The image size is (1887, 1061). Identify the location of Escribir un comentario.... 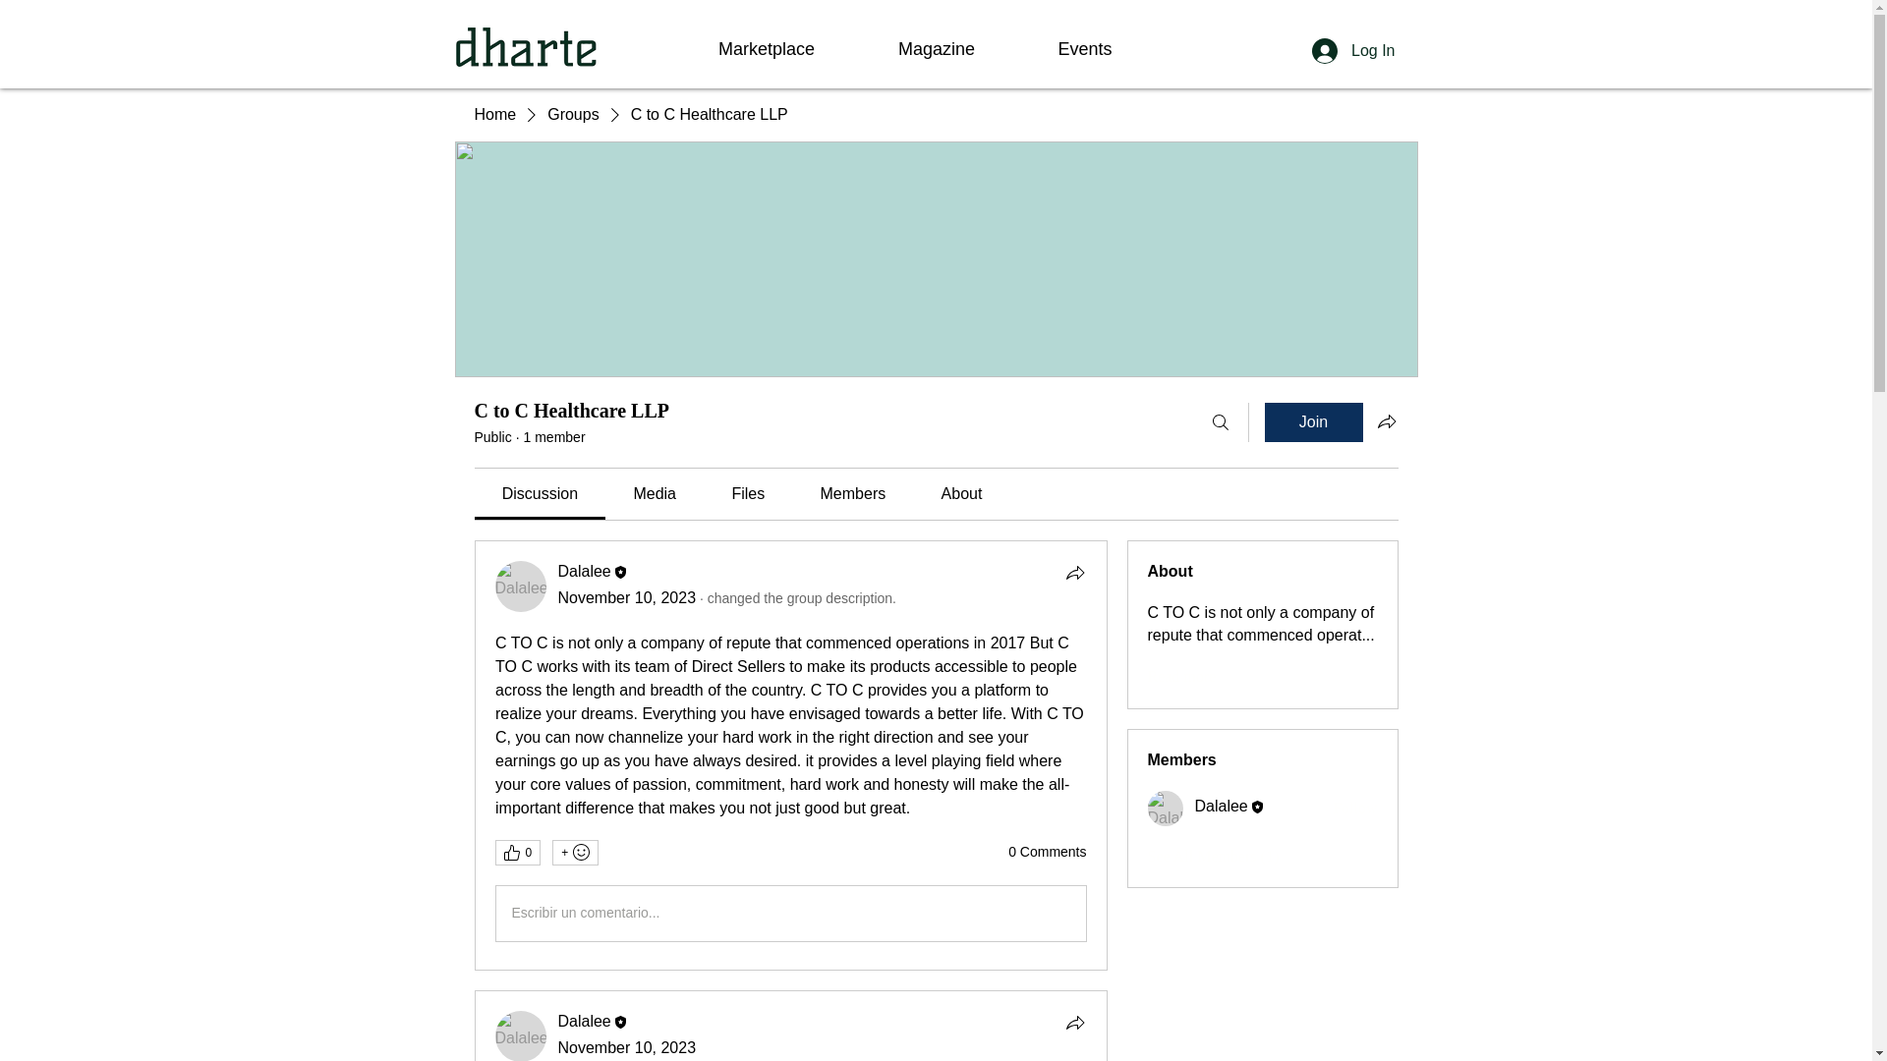
(790, 913).